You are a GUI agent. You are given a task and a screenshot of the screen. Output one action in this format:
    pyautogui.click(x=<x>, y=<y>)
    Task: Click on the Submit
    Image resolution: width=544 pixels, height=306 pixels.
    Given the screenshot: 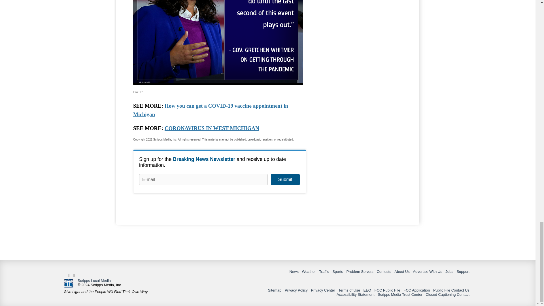 What is the action you would take?
    pyautogui.click(x=285, y=180)
    